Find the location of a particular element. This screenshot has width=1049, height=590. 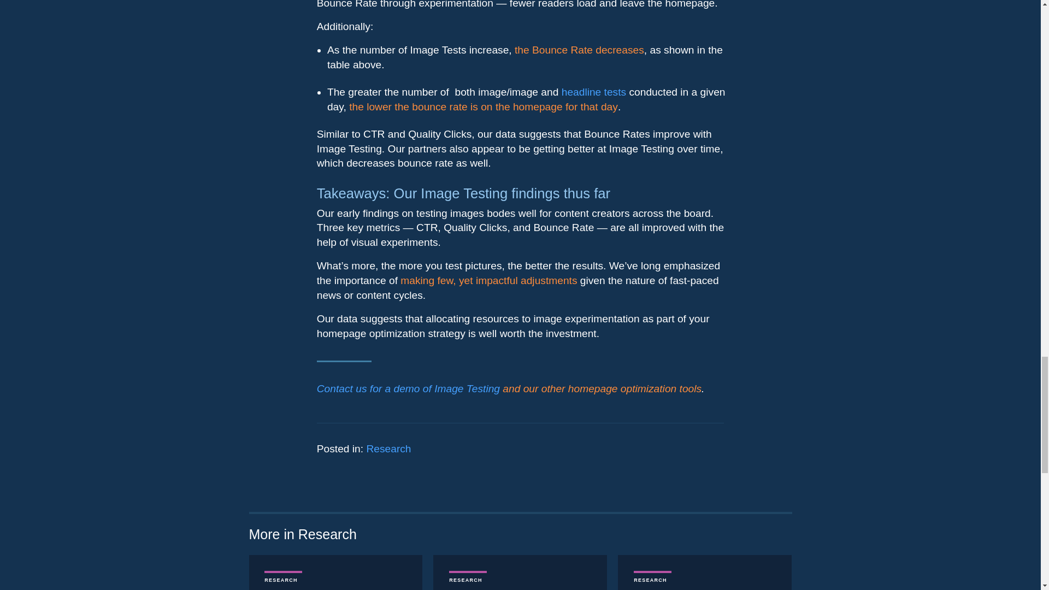

Contact us for a demo of Image Testing is located at coordinates (408, 388).